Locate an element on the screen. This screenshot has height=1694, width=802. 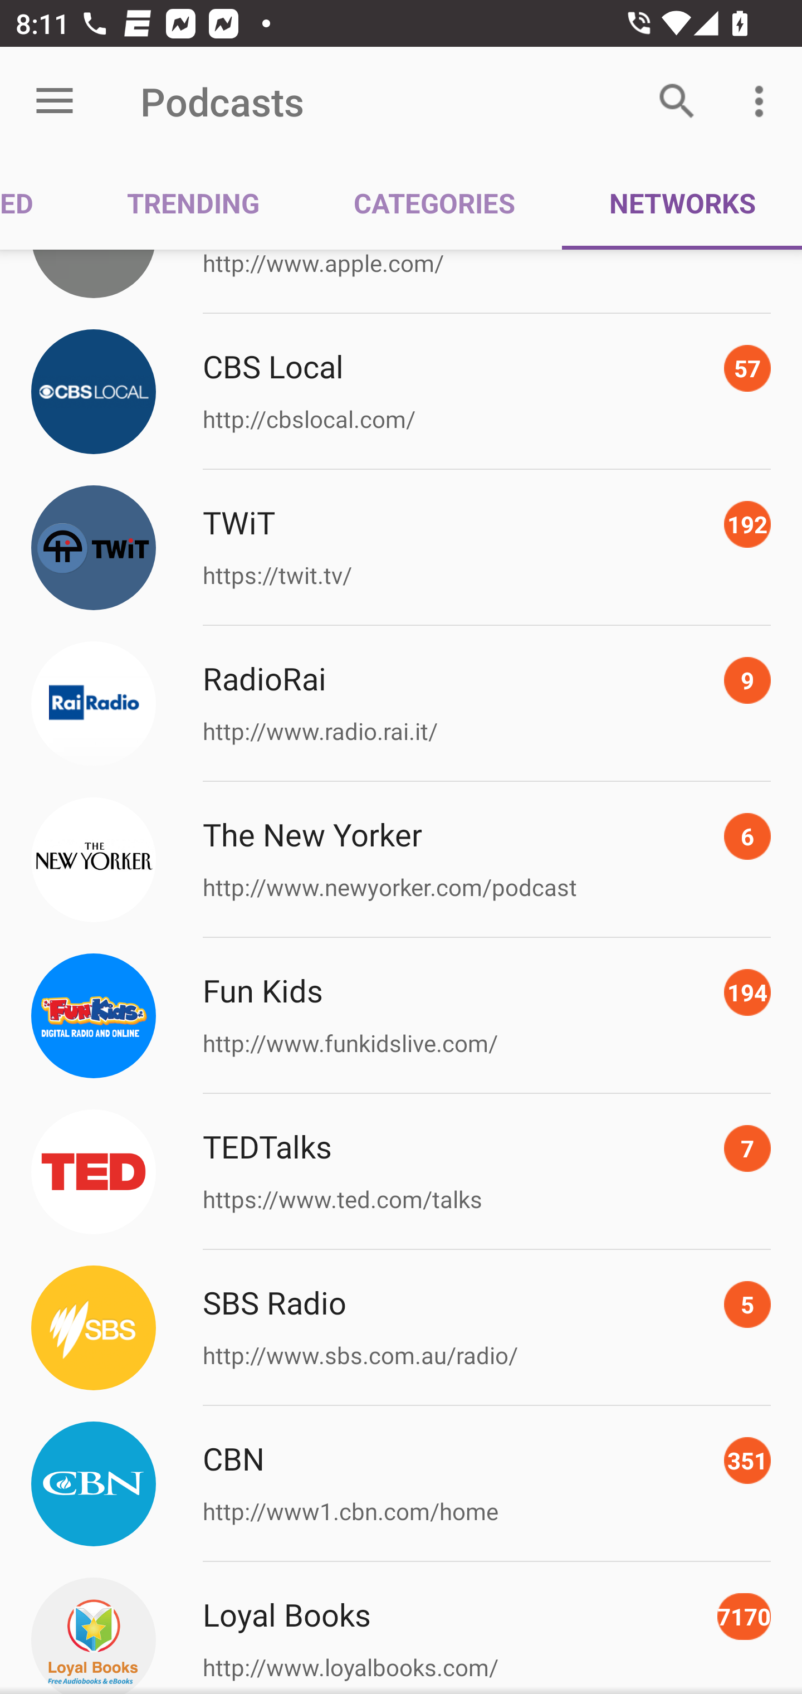
Picture TEDTalks 7 https://www.ted.com/talks is located at coordinates (401, 1172).